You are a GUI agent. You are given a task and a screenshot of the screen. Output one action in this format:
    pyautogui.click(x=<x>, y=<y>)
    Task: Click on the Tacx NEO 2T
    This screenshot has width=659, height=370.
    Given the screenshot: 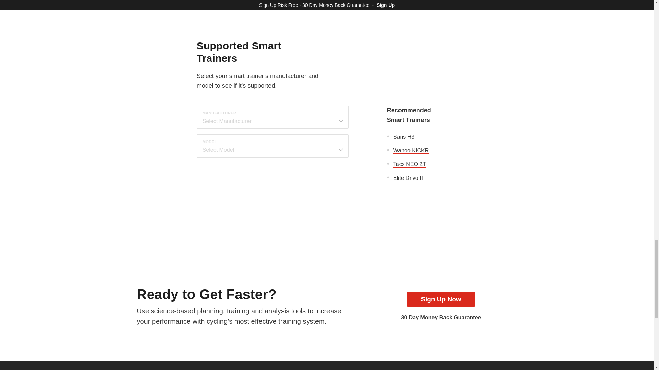 What is the action you would take?
    pyautogui.click(x=409, y=164)
    